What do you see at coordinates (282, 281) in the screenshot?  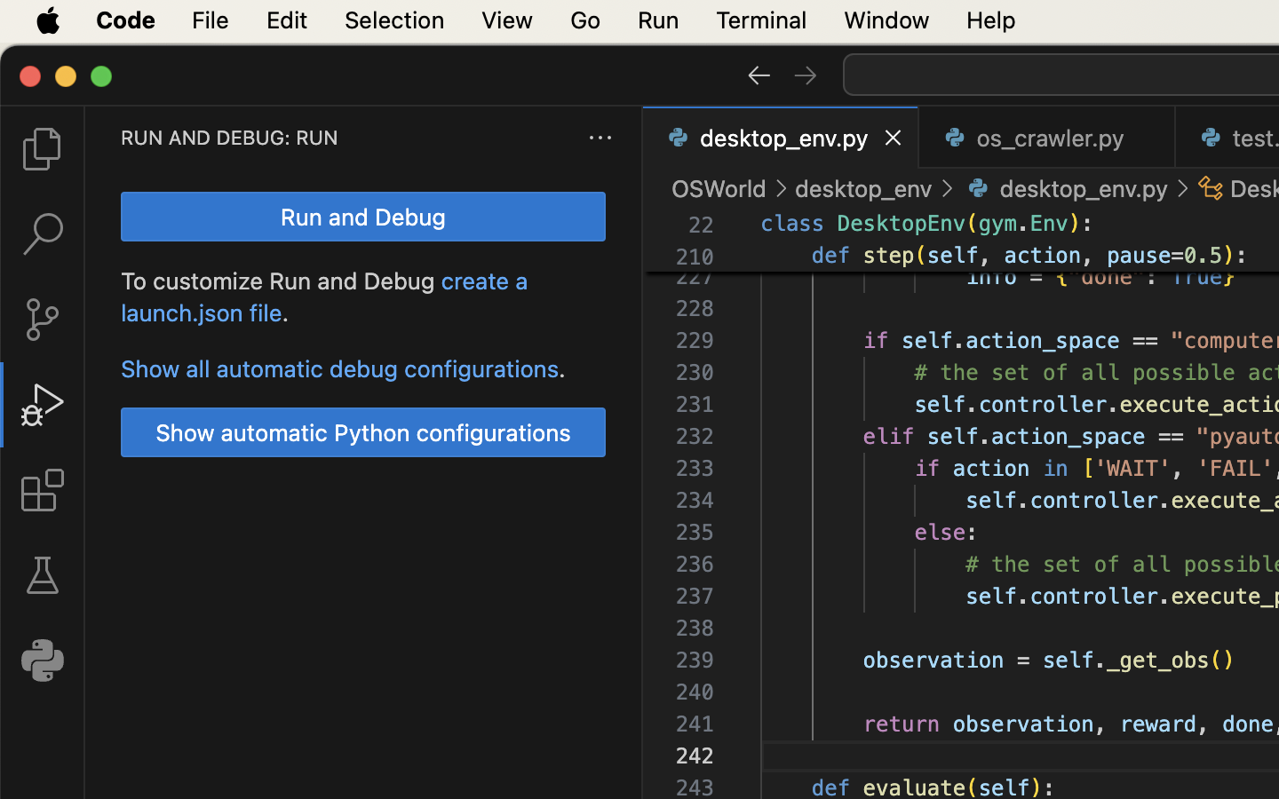 I see `To customize Run and Debug` at bounding box center [282, 281].